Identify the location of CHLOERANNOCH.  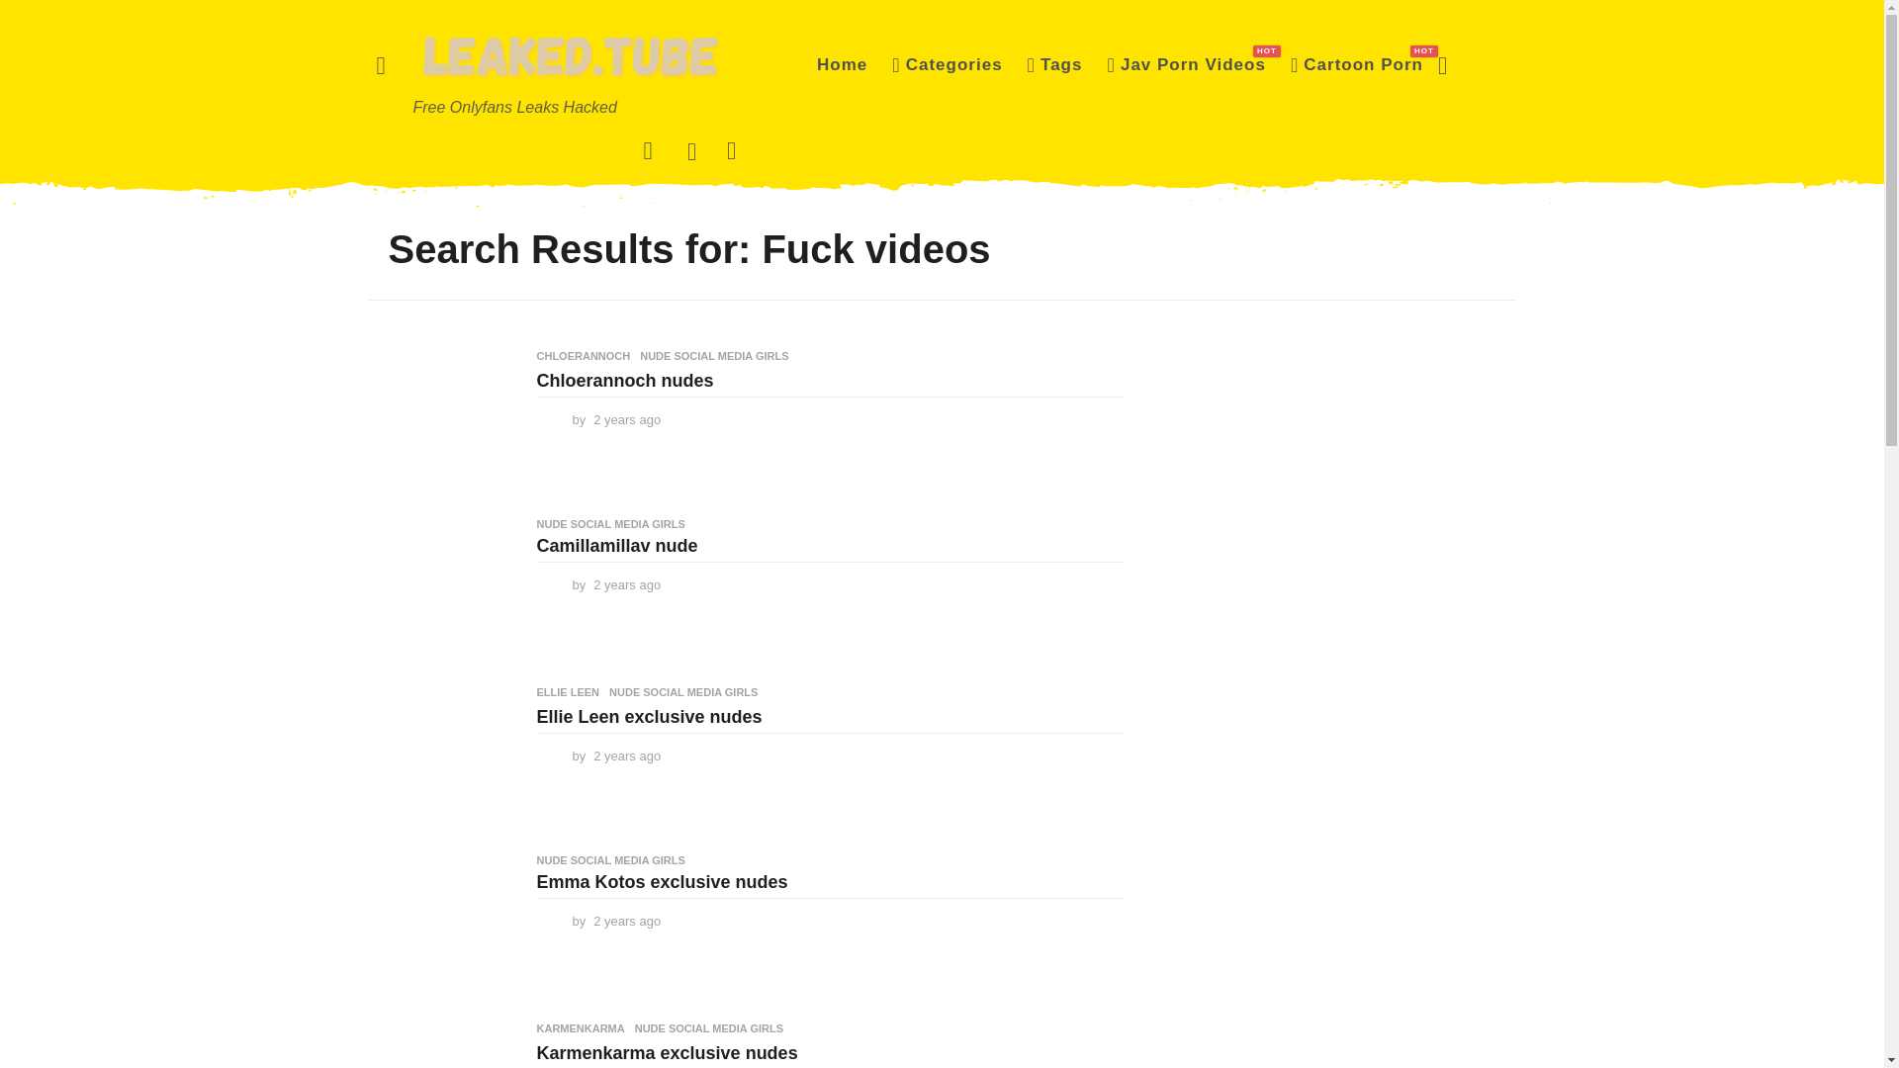
(442, 424).